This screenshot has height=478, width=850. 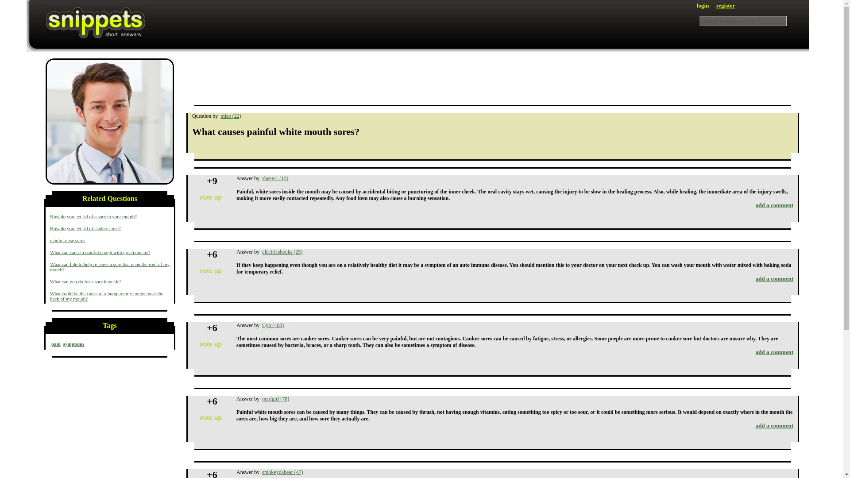 What do you see at coordinates (743, 21) in the screenshot?
I see `search snippets.com` at bounding box center [743, 21].